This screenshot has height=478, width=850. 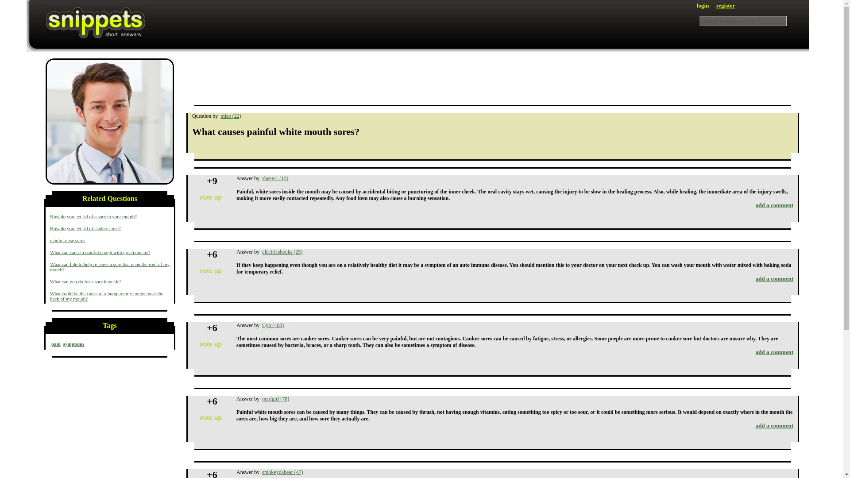 What do you see at coordinates (743, 21) in the screenshot?
I see `search snippets.com` at bounding box center [743, 21].